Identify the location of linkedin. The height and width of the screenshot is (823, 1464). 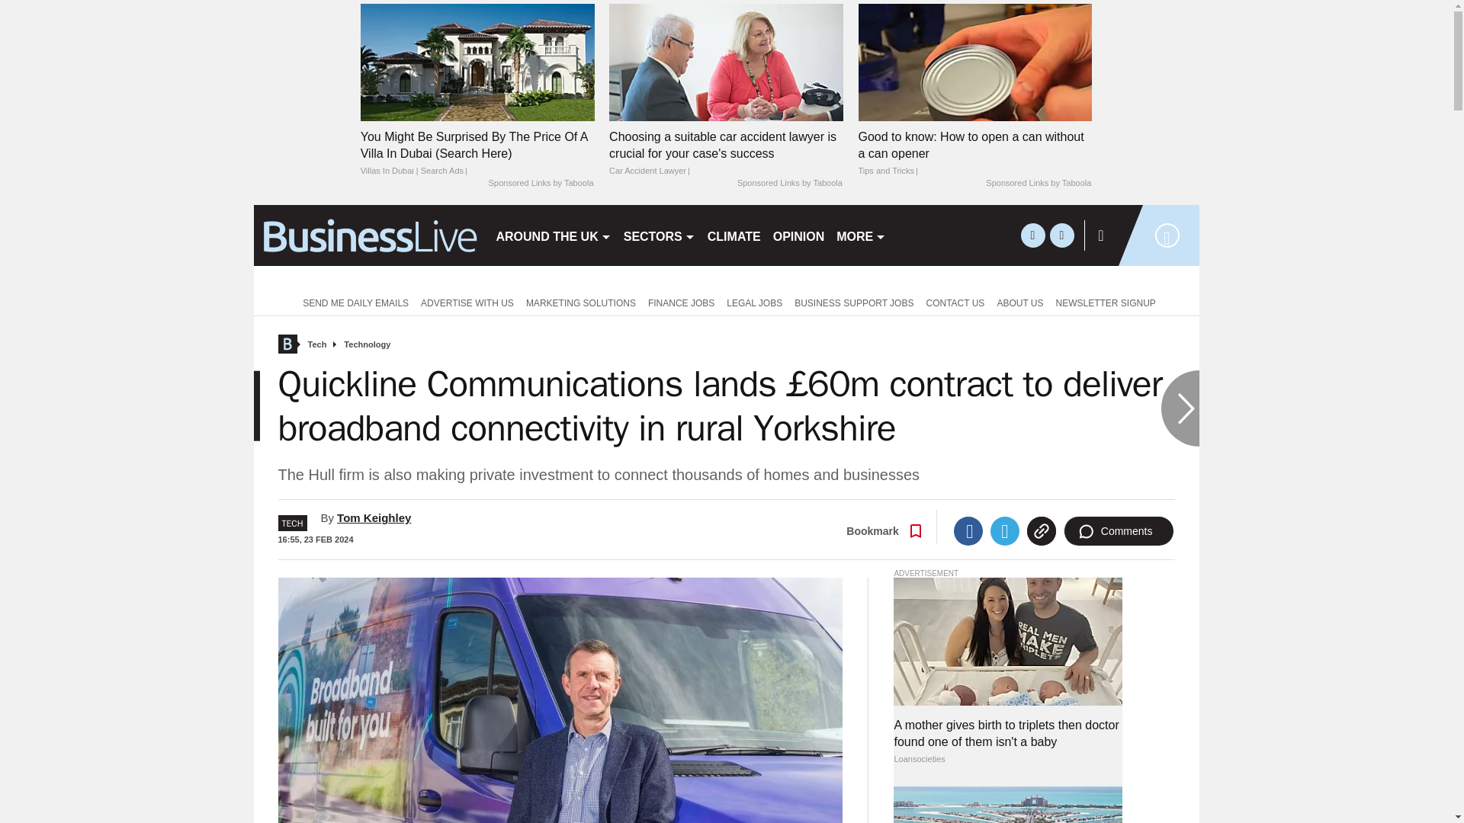
(1061, 235).